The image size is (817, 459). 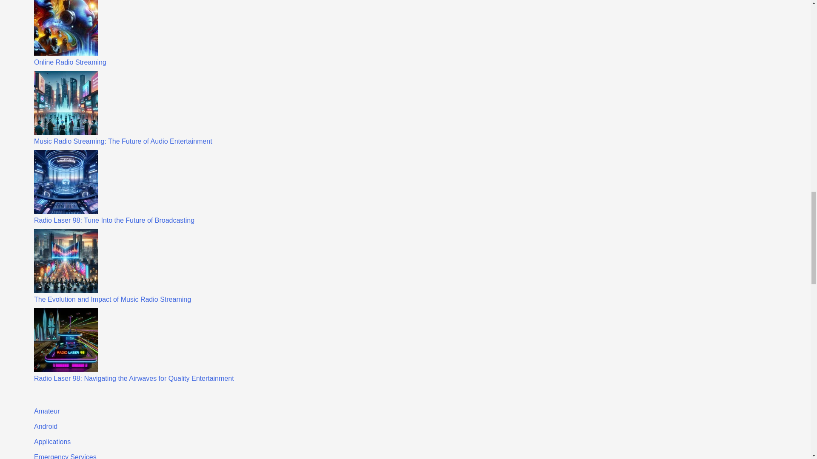 I want to click on Amateur, so click(x=47, y=411).